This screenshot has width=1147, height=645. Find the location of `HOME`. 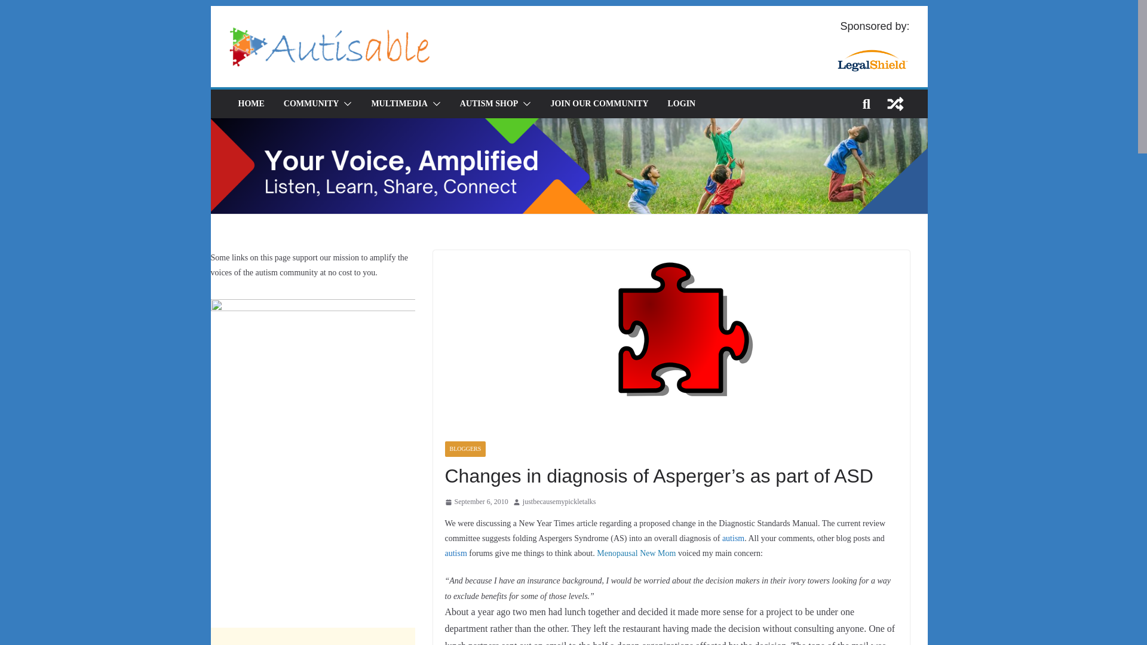

HOME is located at coordinates (250, 103).